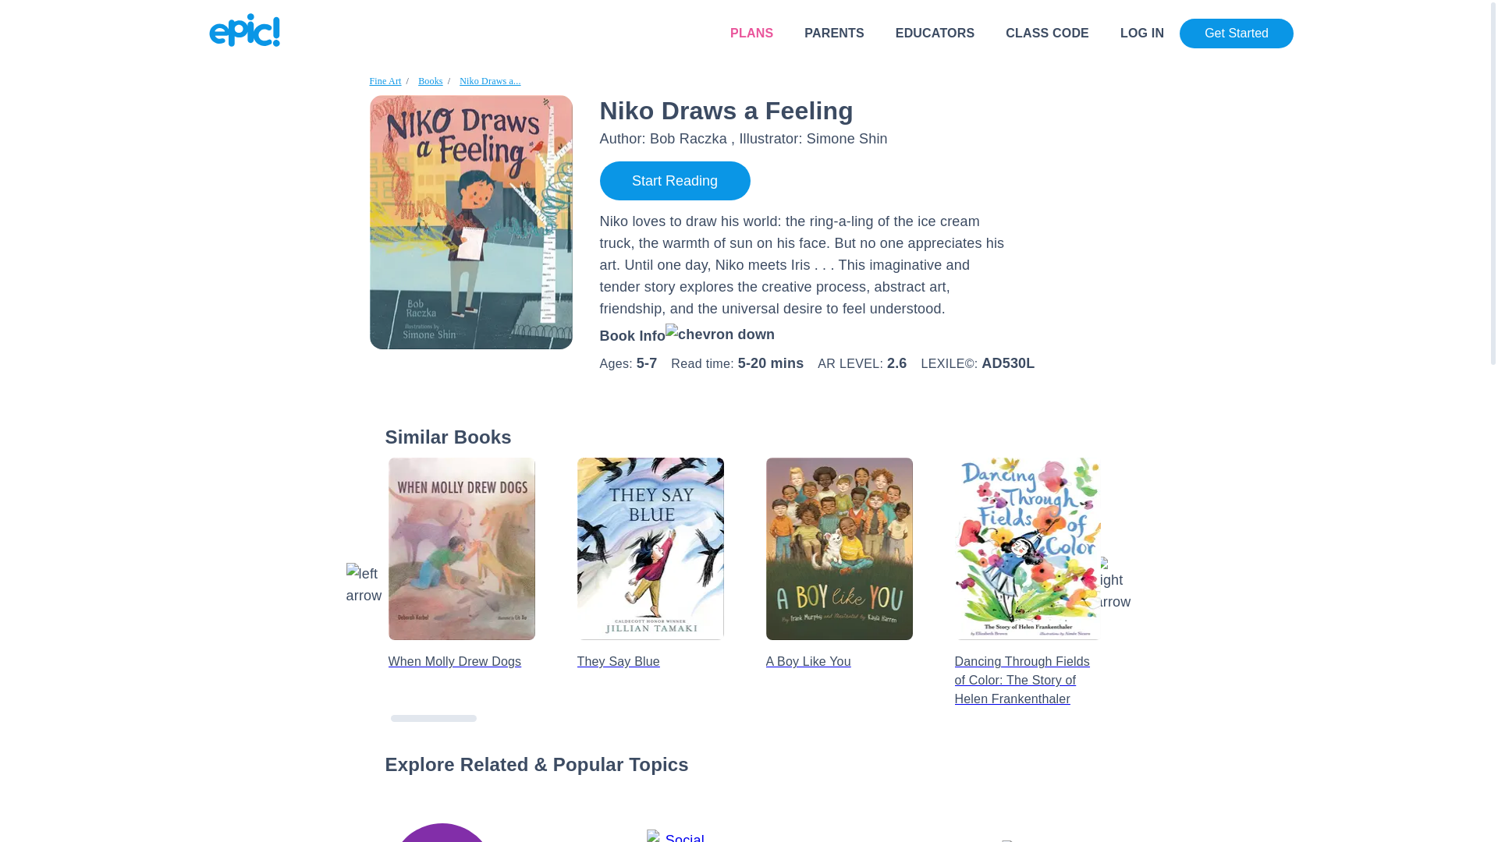 The width and height of the screenshot is (1498, 842). Describe the element at coordinates (431, 81) in the screenshot. I see `Books` at that location.